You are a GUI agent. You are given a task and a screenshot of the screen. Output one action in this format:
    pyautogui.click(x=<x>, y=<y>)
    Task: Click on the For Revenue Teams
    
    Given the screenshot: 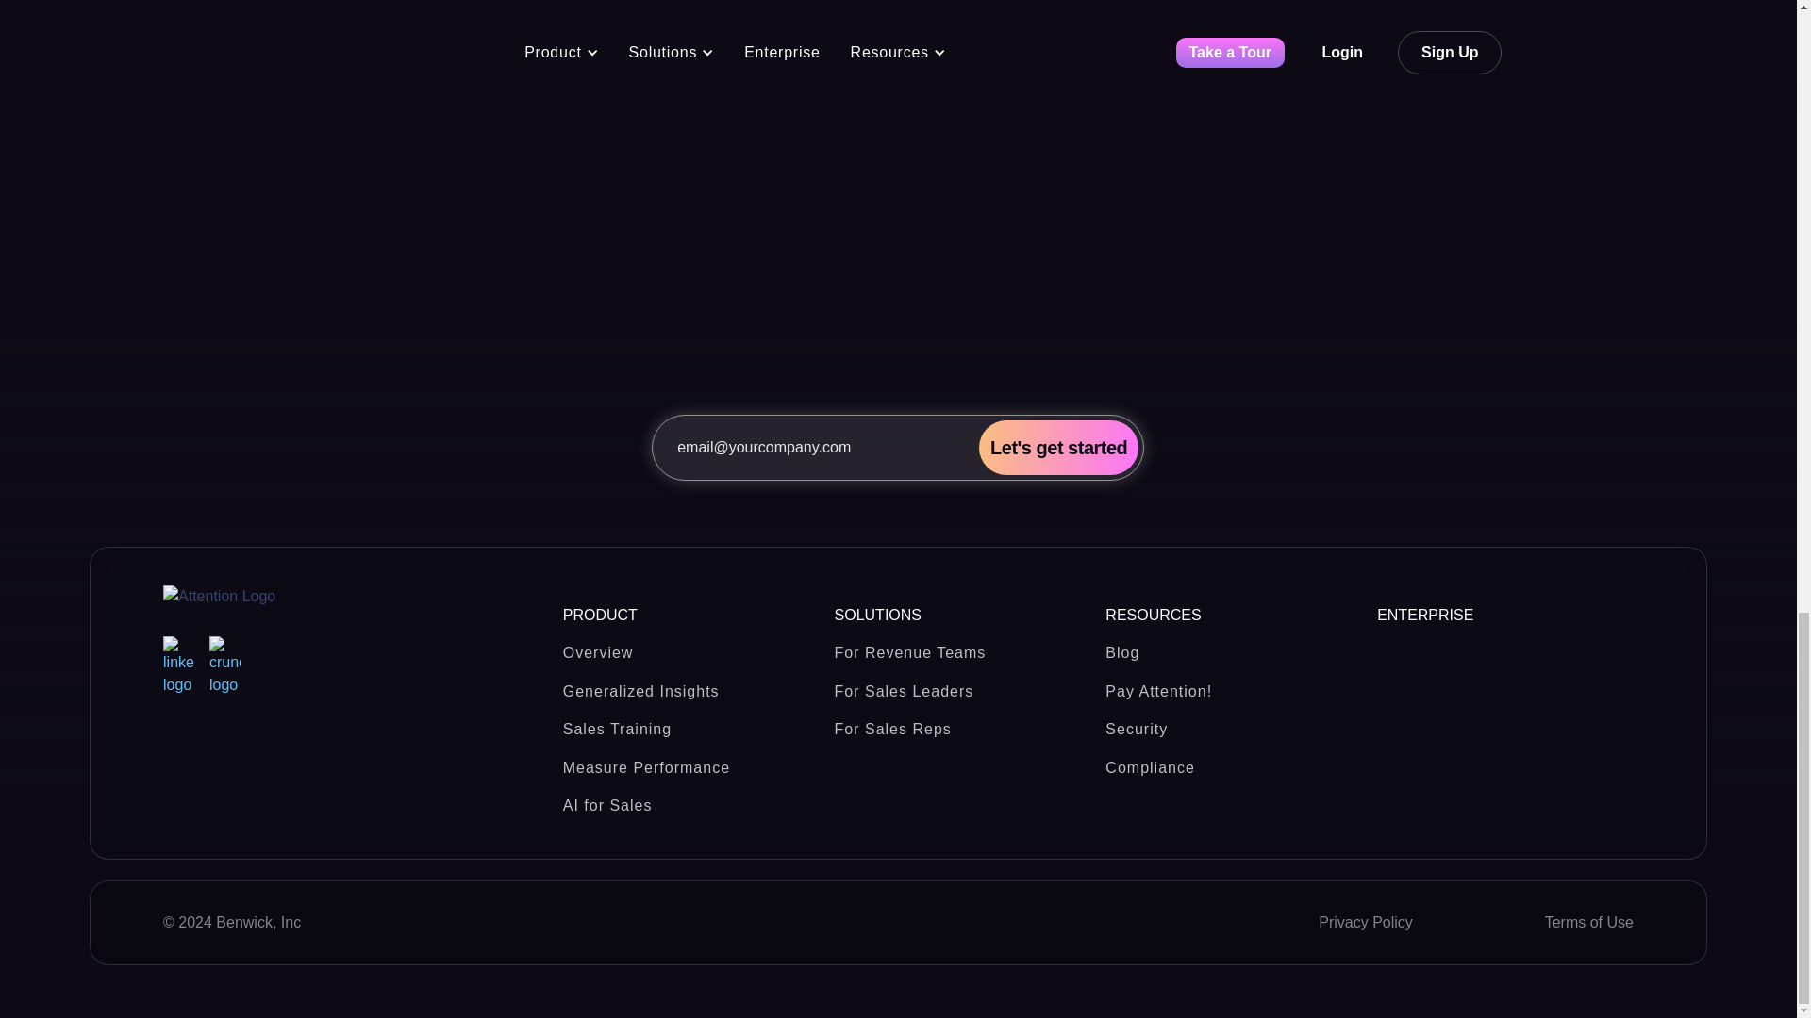 What is the action you would take?
    pyautogui.click(x=963, y=647)
    